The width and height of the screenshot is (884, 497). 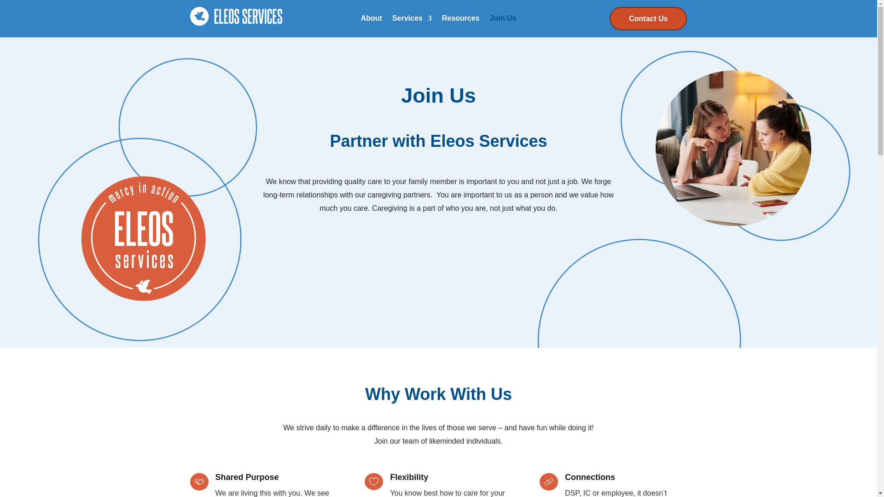 I want to click on About, so click(x=371, y=20).